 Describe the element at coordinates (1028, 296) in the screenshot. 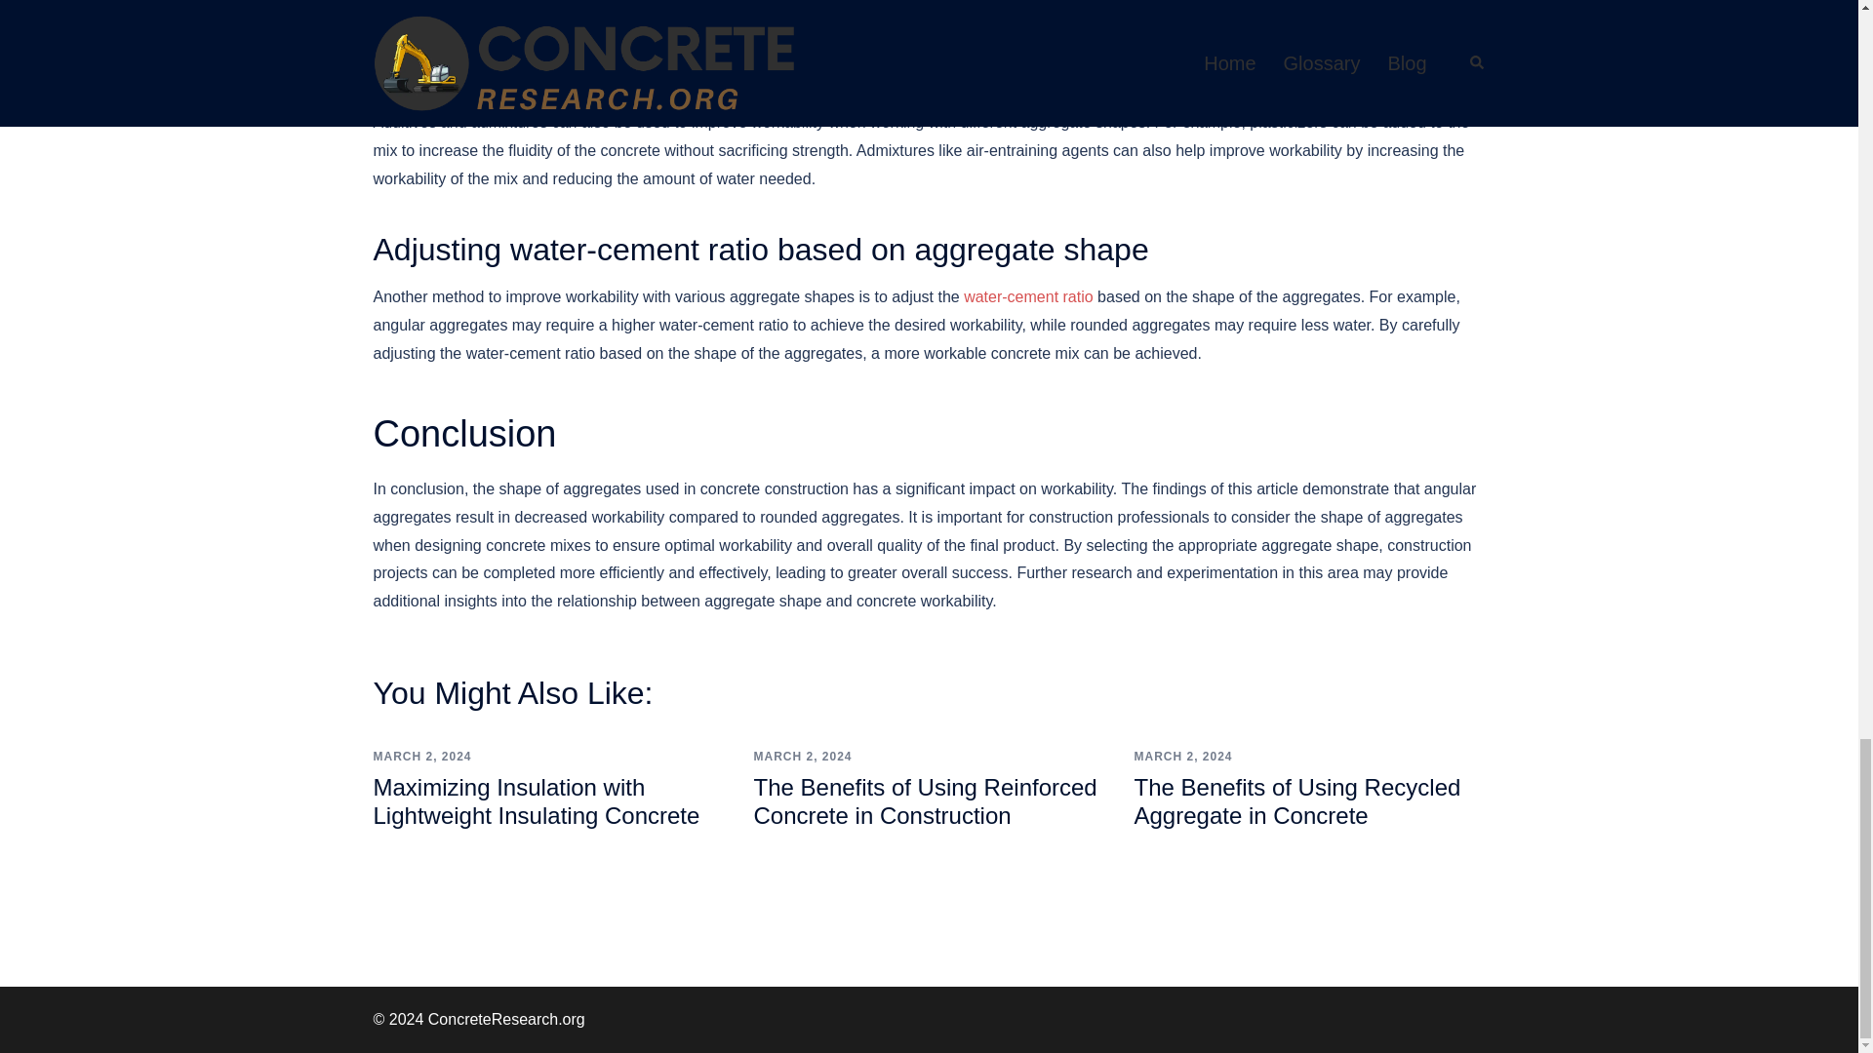

I see `water-cement ratio` at that location.